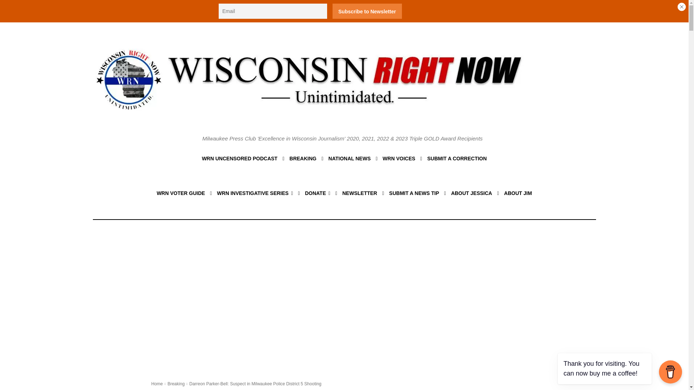 The height and width of the screenshot is (390, 694). Describe the element at coordinates (303, 158) in the screenshot. I see `BREAKING` at that location.